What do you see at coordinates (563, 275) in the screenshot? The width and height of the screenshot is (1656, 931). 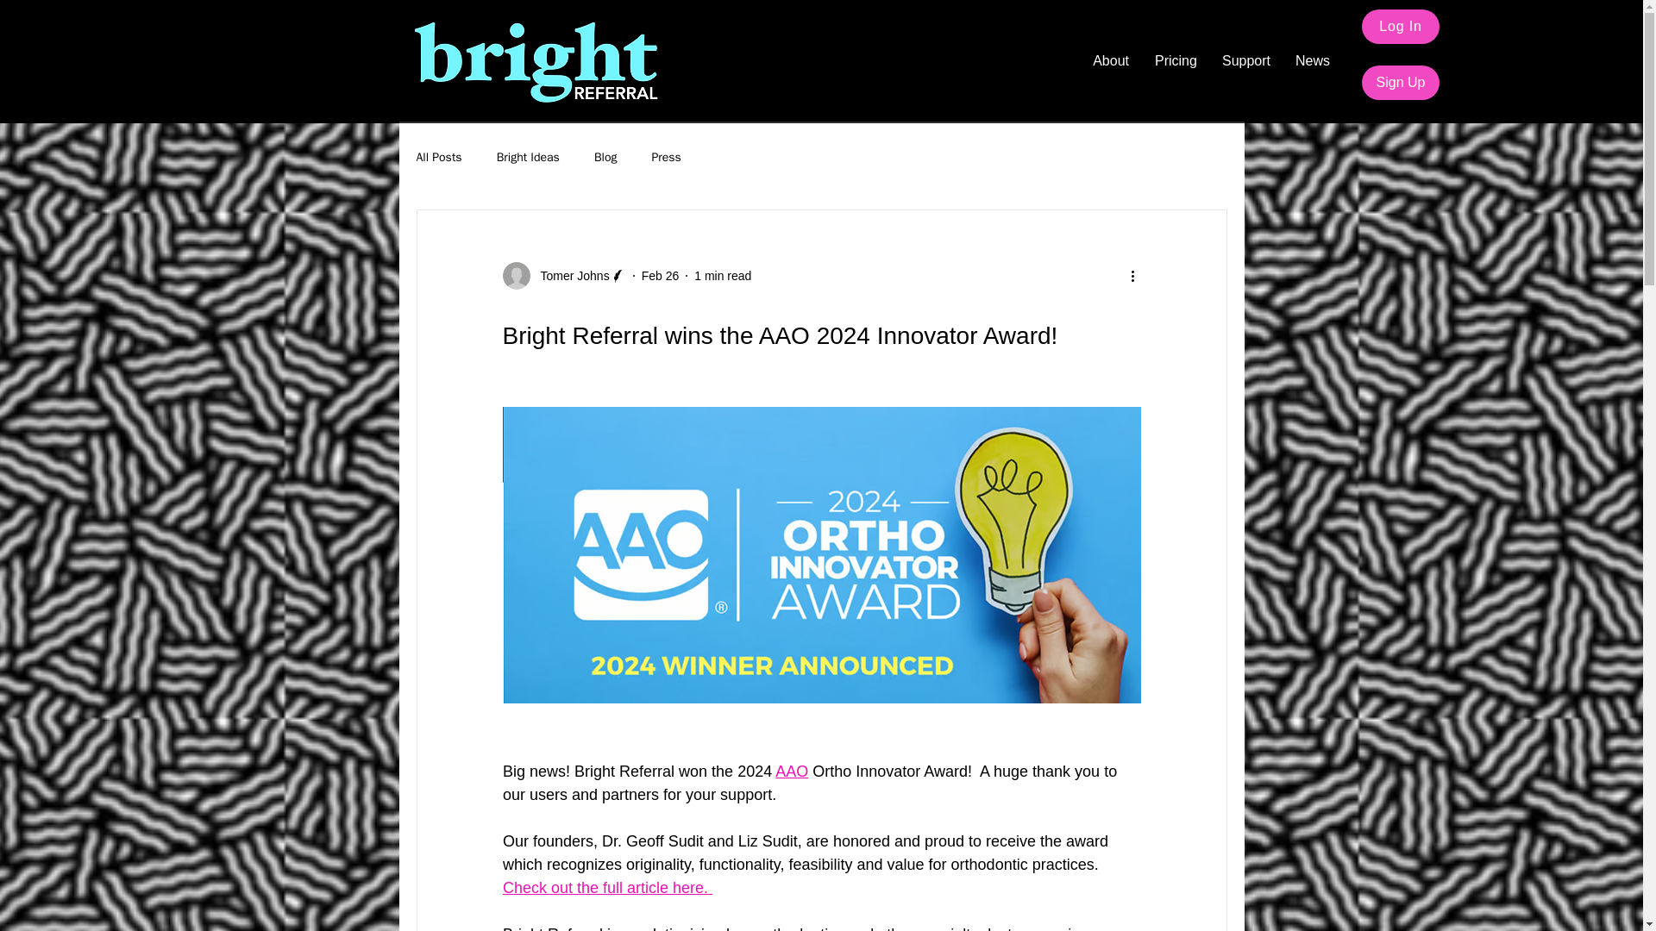 I see `Tomer Johns` at bounding box center [563, 275].